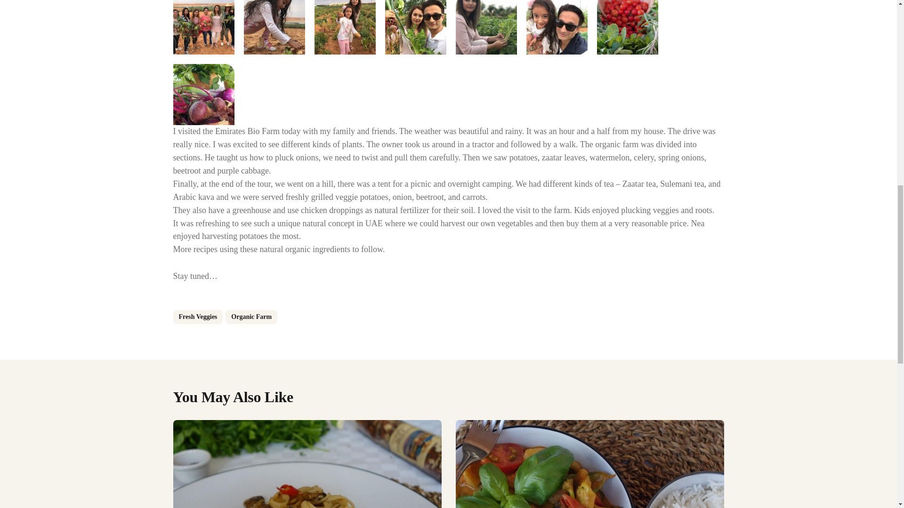 This screenshot has width=904, height=508. Describe the element at coordinates (203, 27) in the screenshot. I see `Emirates Bio Farm` at that location.